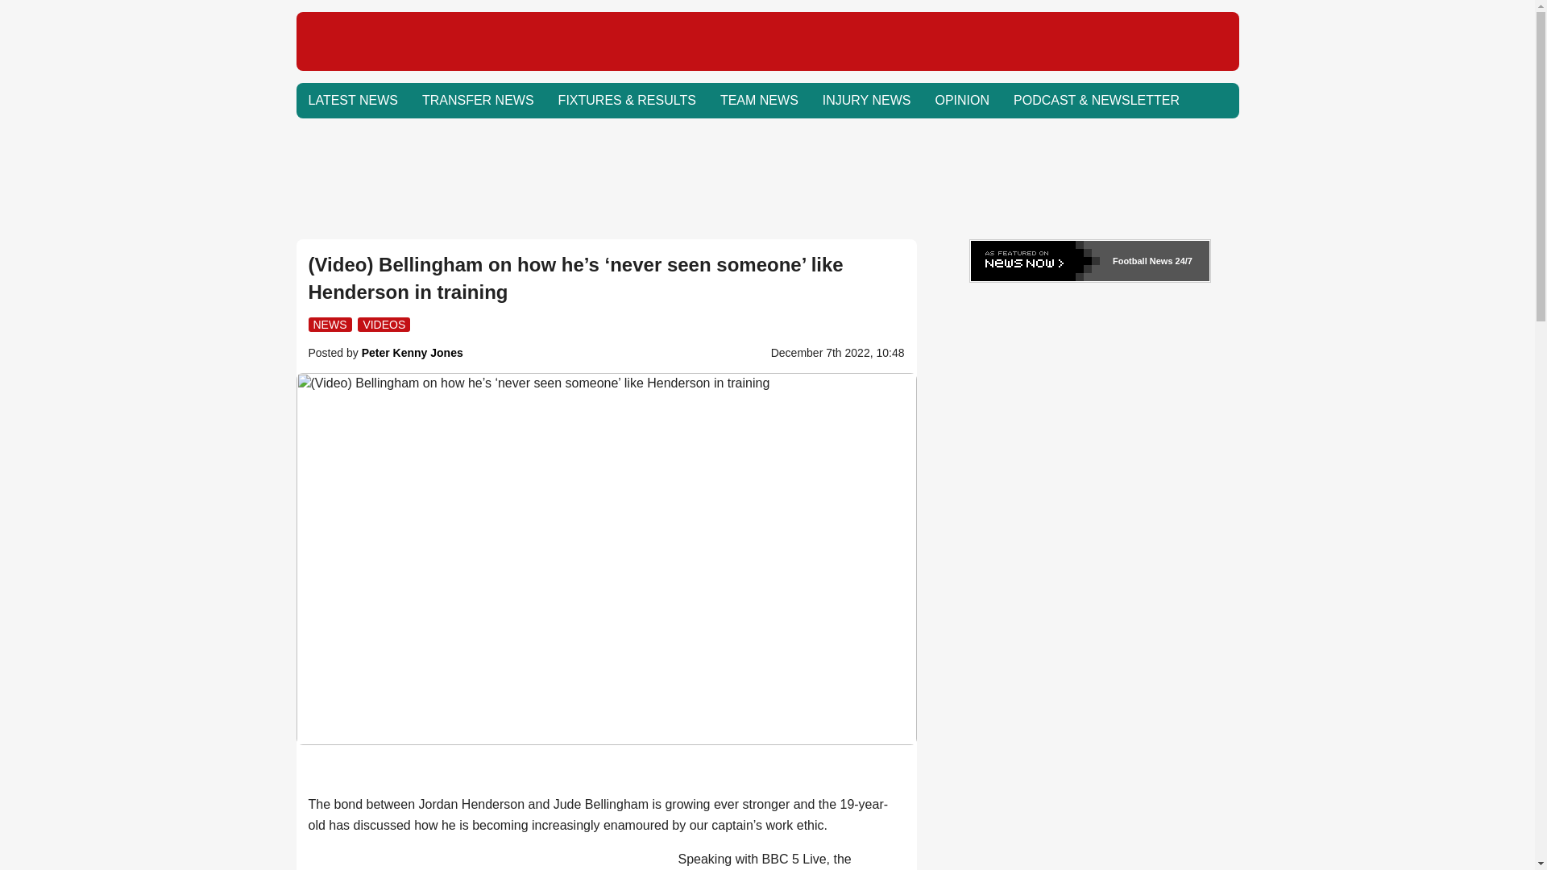 The width and height of the screenshot is (1547, 870). I want to click on Liverpool Injury News, so click(867, 100).